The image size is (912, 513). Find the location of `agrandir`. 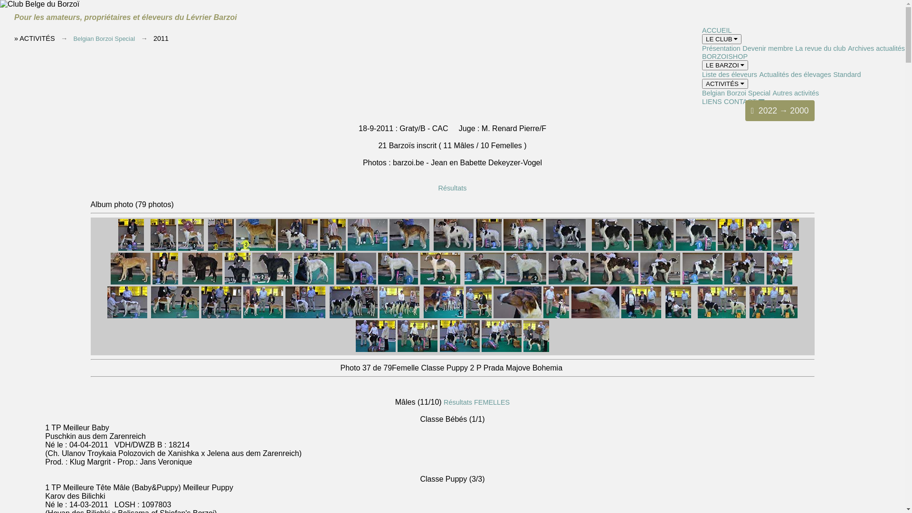

agrandir is located at coordinates (523, 248).